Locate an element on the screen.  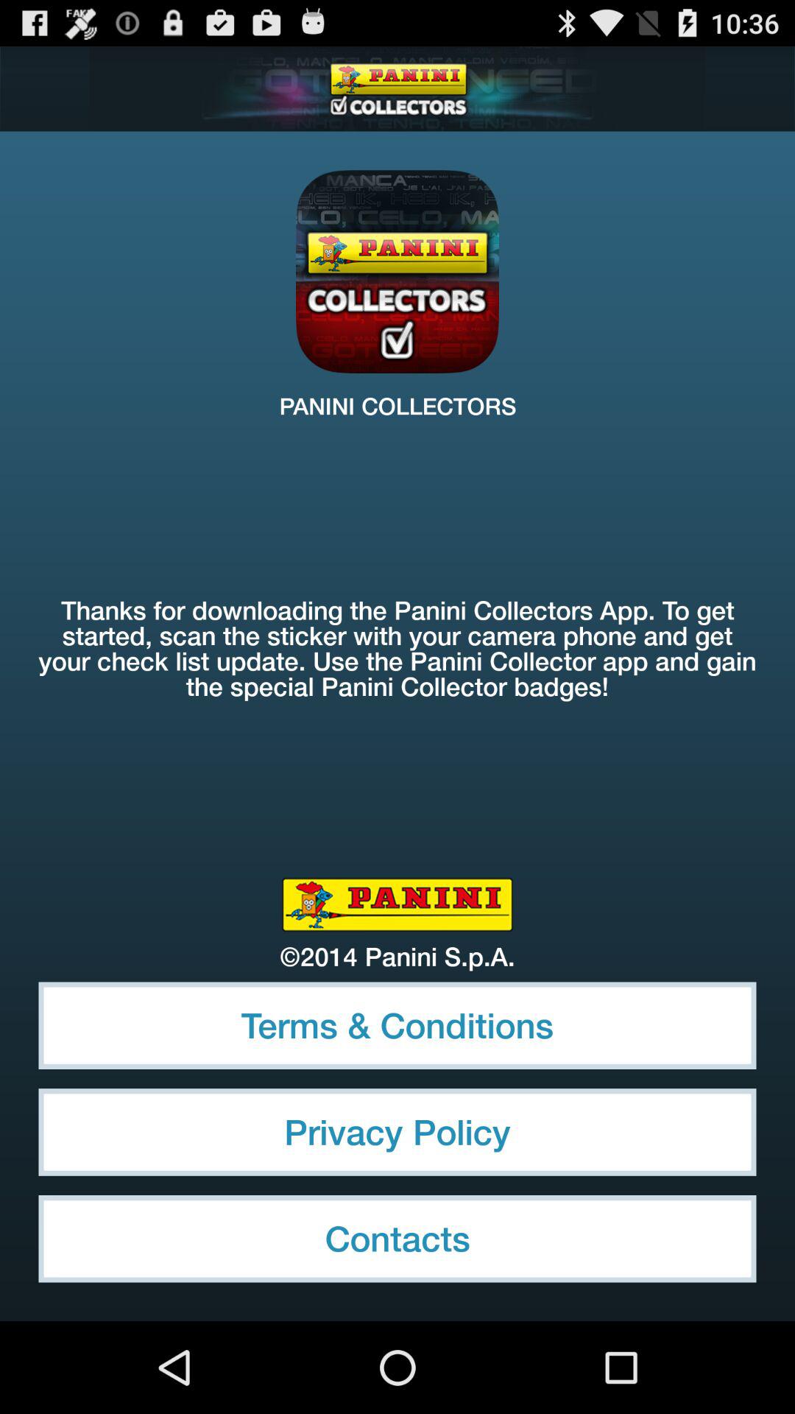
turn on the item below privacy policy icon is located at coordinates (397, 1239).